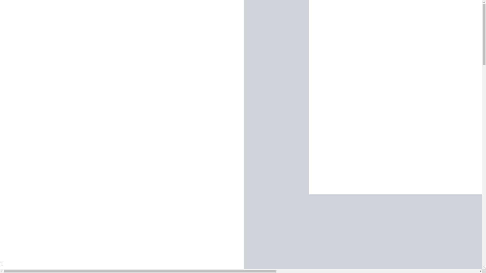 The height and width of the screenshot is (273, 486). I want to click on Call Us, so click(276, 162).